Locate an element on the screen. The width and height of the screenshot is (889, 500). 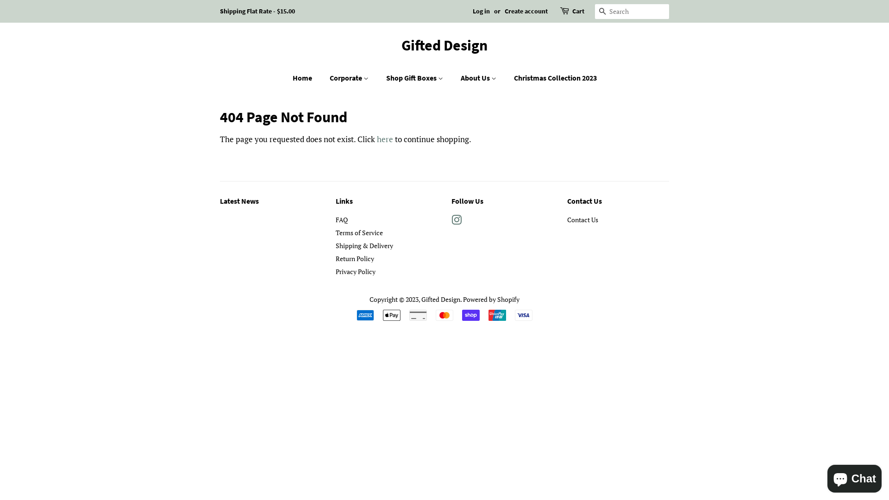
Return Policy is located at coordinates (355, 258).